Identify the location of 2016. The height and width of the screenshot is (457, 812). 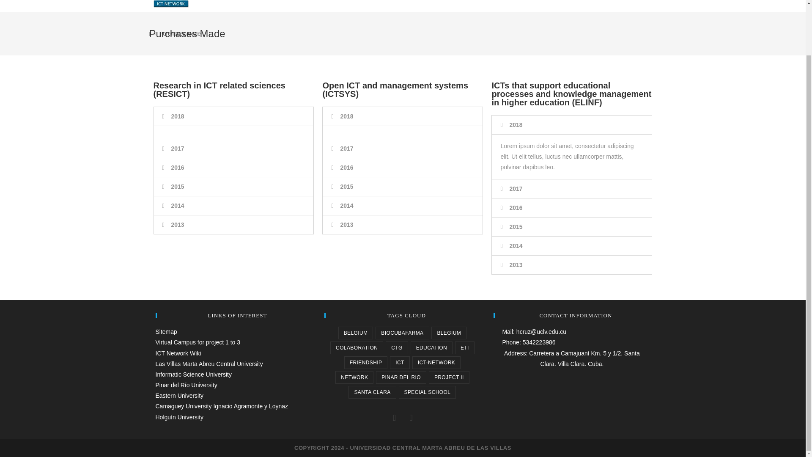
(347, 167).